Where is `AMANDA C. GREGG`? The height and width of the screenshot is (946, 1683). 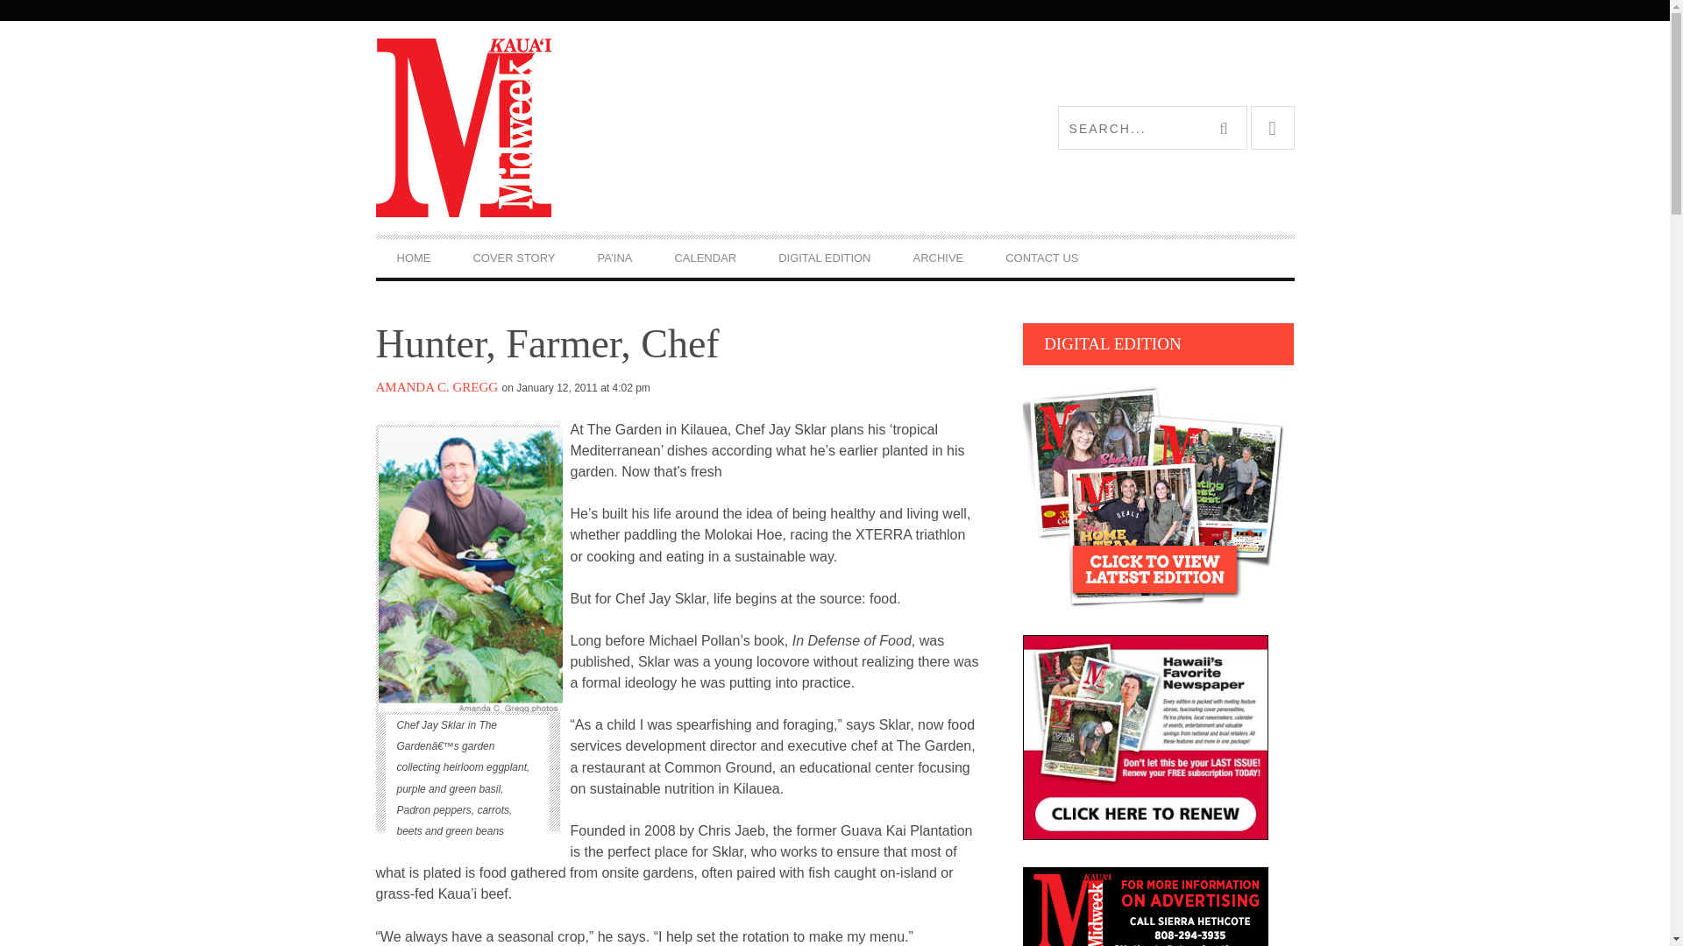 AMANDA C. GREGG is located at coordinates (437, 387).